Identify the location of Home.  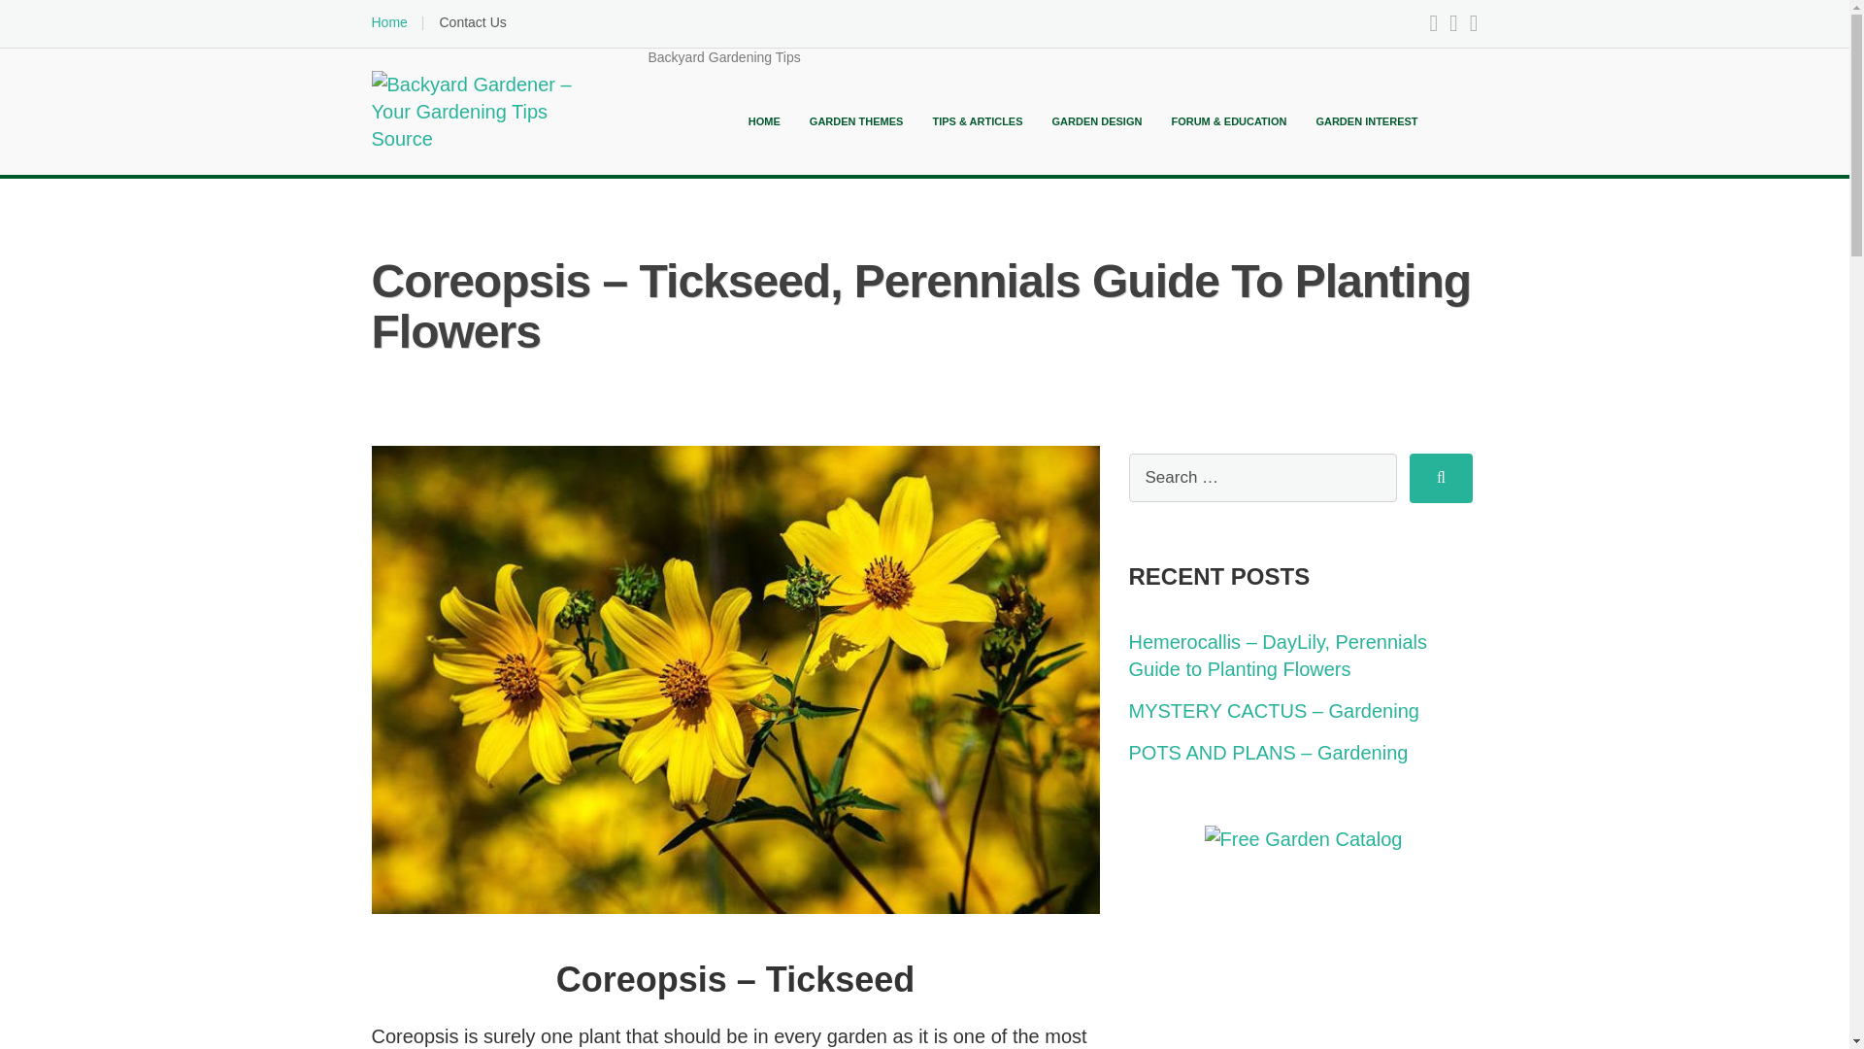
(388, 22).